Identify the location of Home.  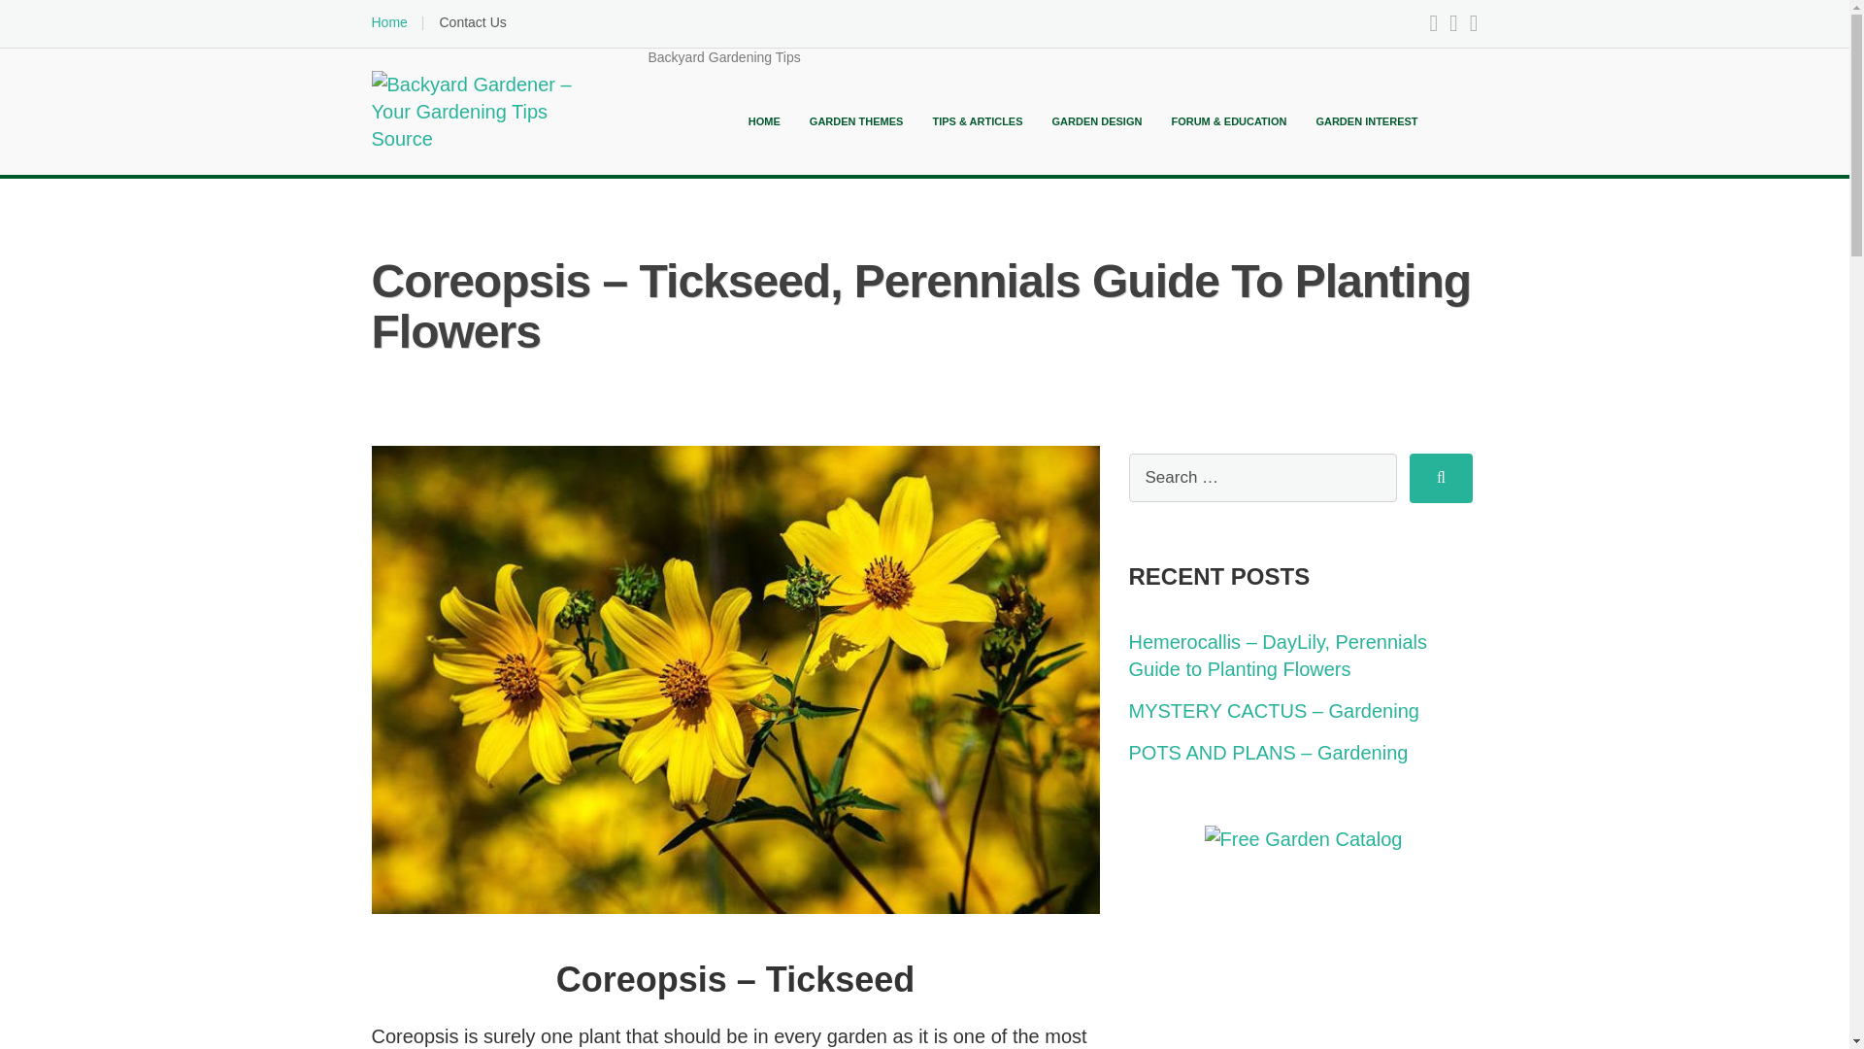
(388, 22).